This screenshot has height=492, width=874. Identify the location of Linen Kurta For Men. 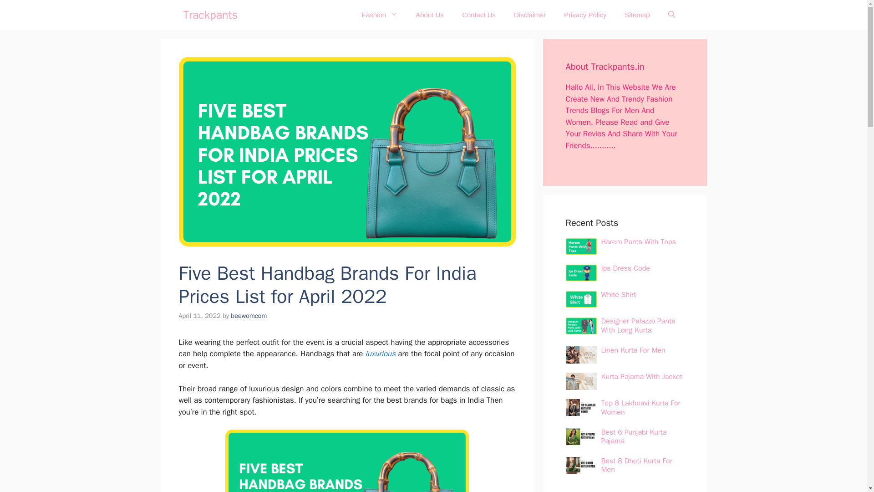
(633, 350).